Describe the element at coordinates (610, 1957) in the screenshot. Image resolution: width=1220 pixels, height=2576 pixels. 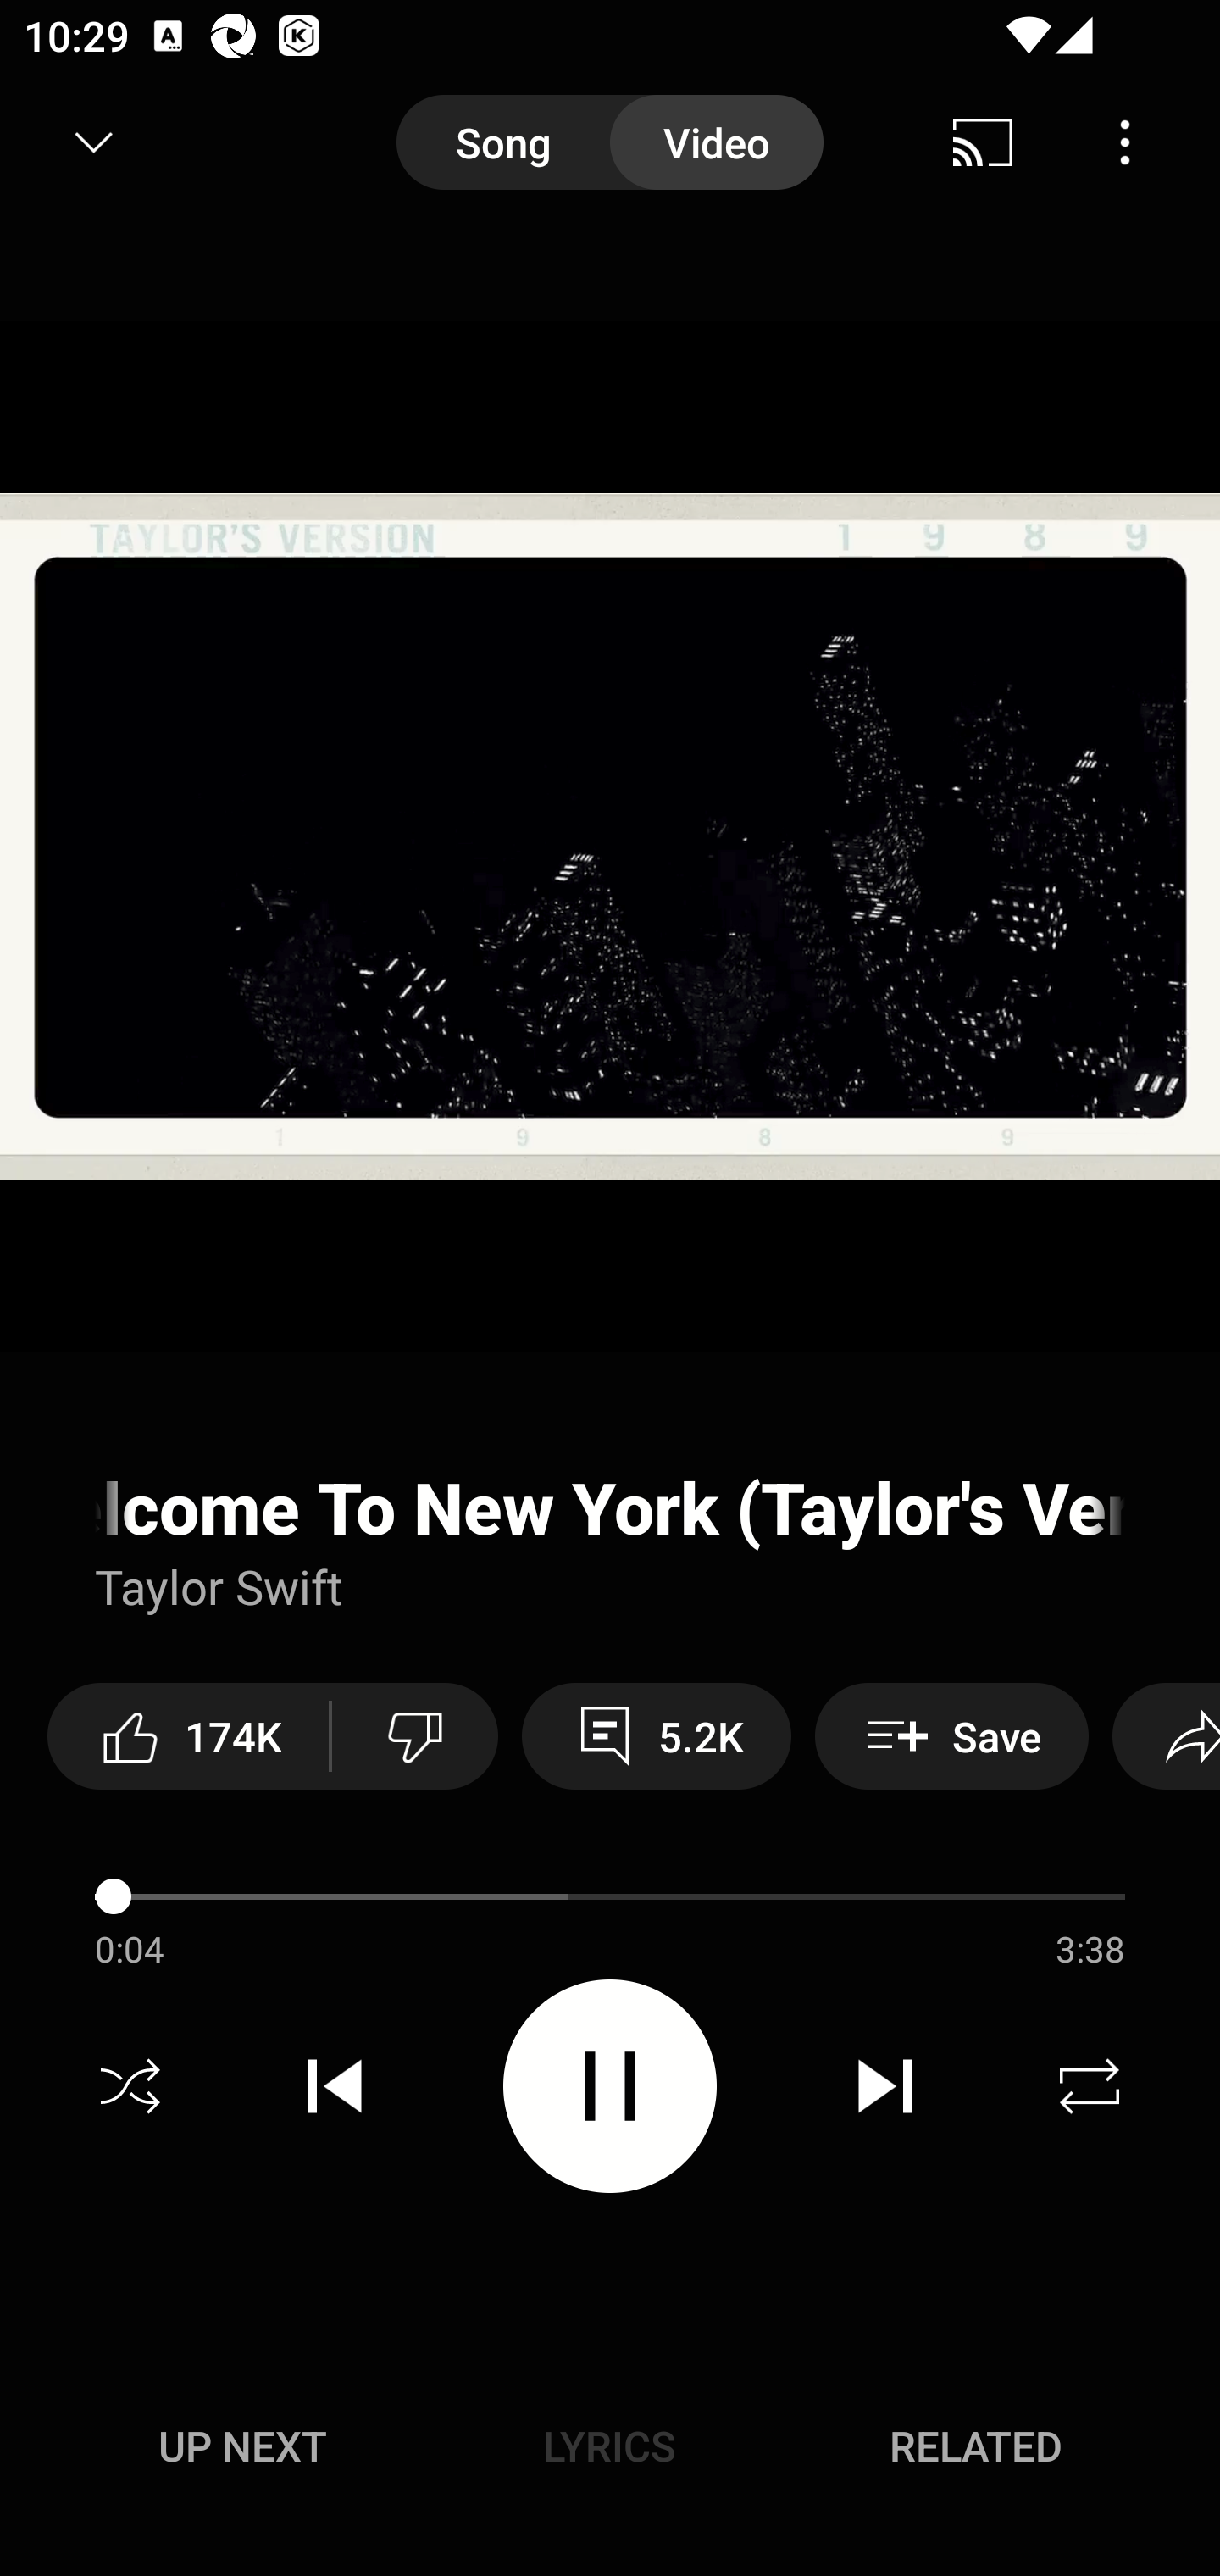
I see `Action menu` at that location.